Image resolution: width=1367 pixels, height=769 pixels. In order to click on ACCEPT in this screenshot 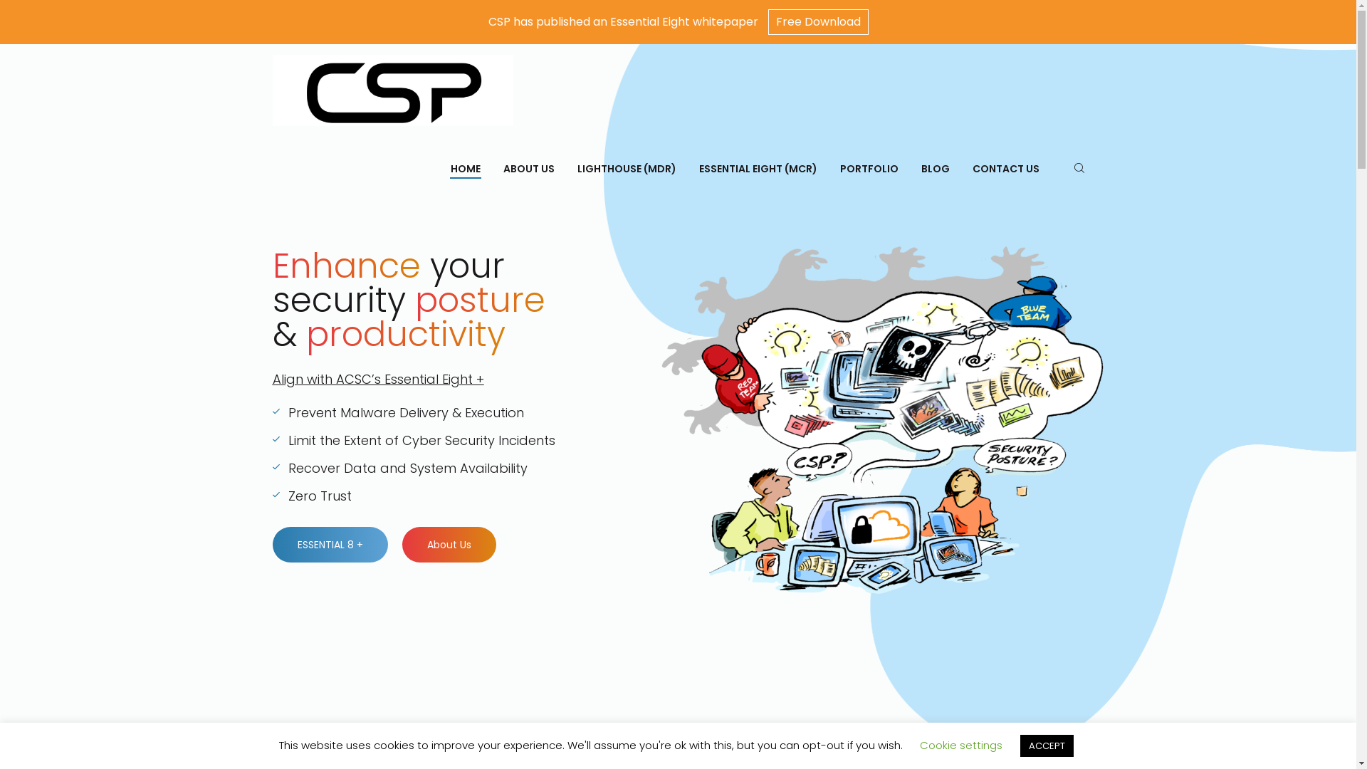, I will do `click(1047, 746)`.